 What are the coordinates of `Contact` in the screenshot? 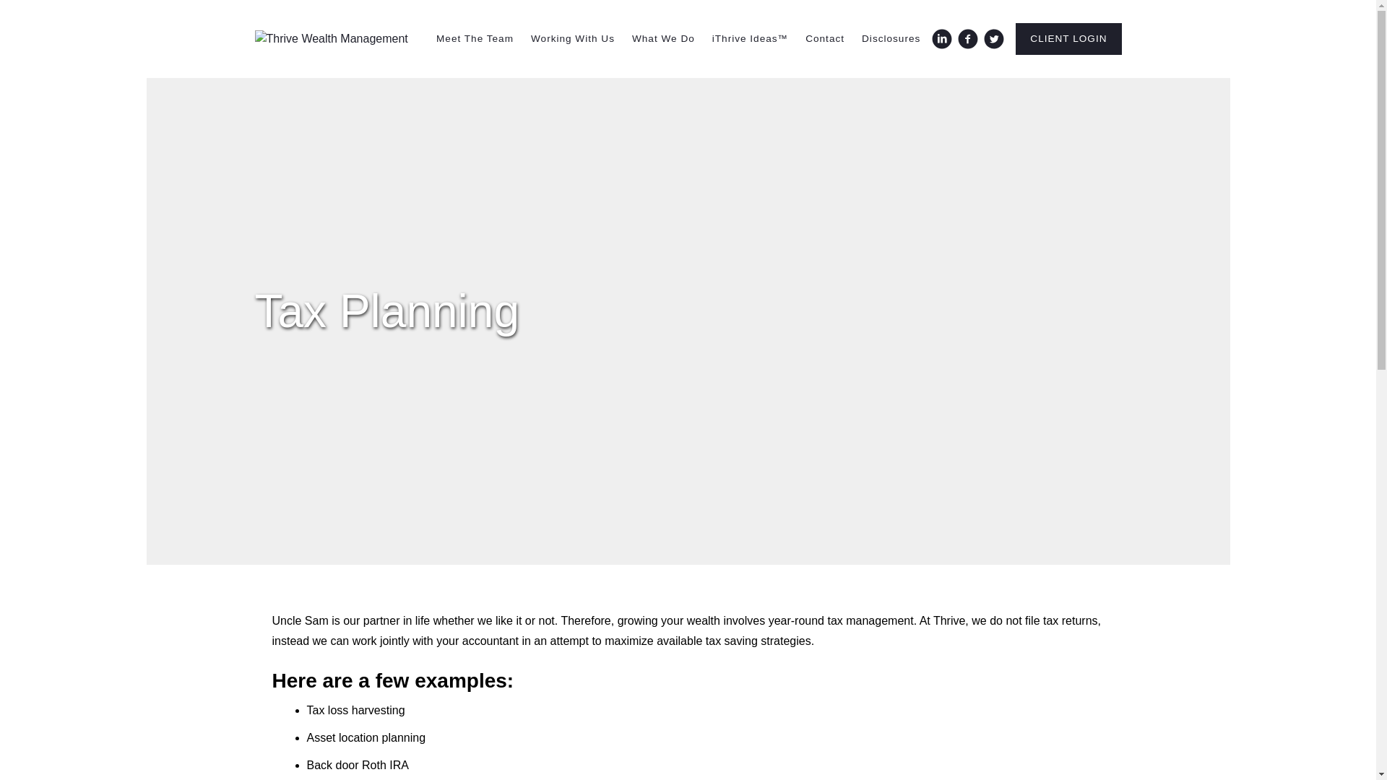 It's located at (825, 39).